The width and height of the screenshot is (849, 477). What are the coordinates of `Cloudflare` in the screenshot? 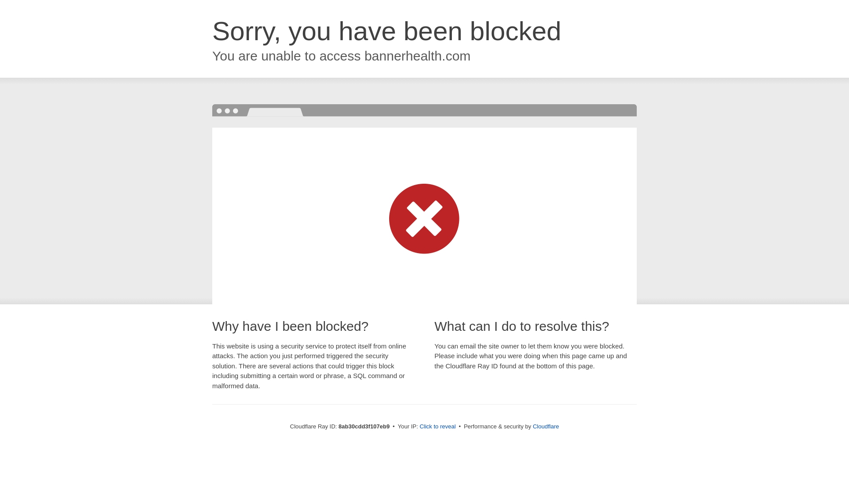 It's located at (546, 426).